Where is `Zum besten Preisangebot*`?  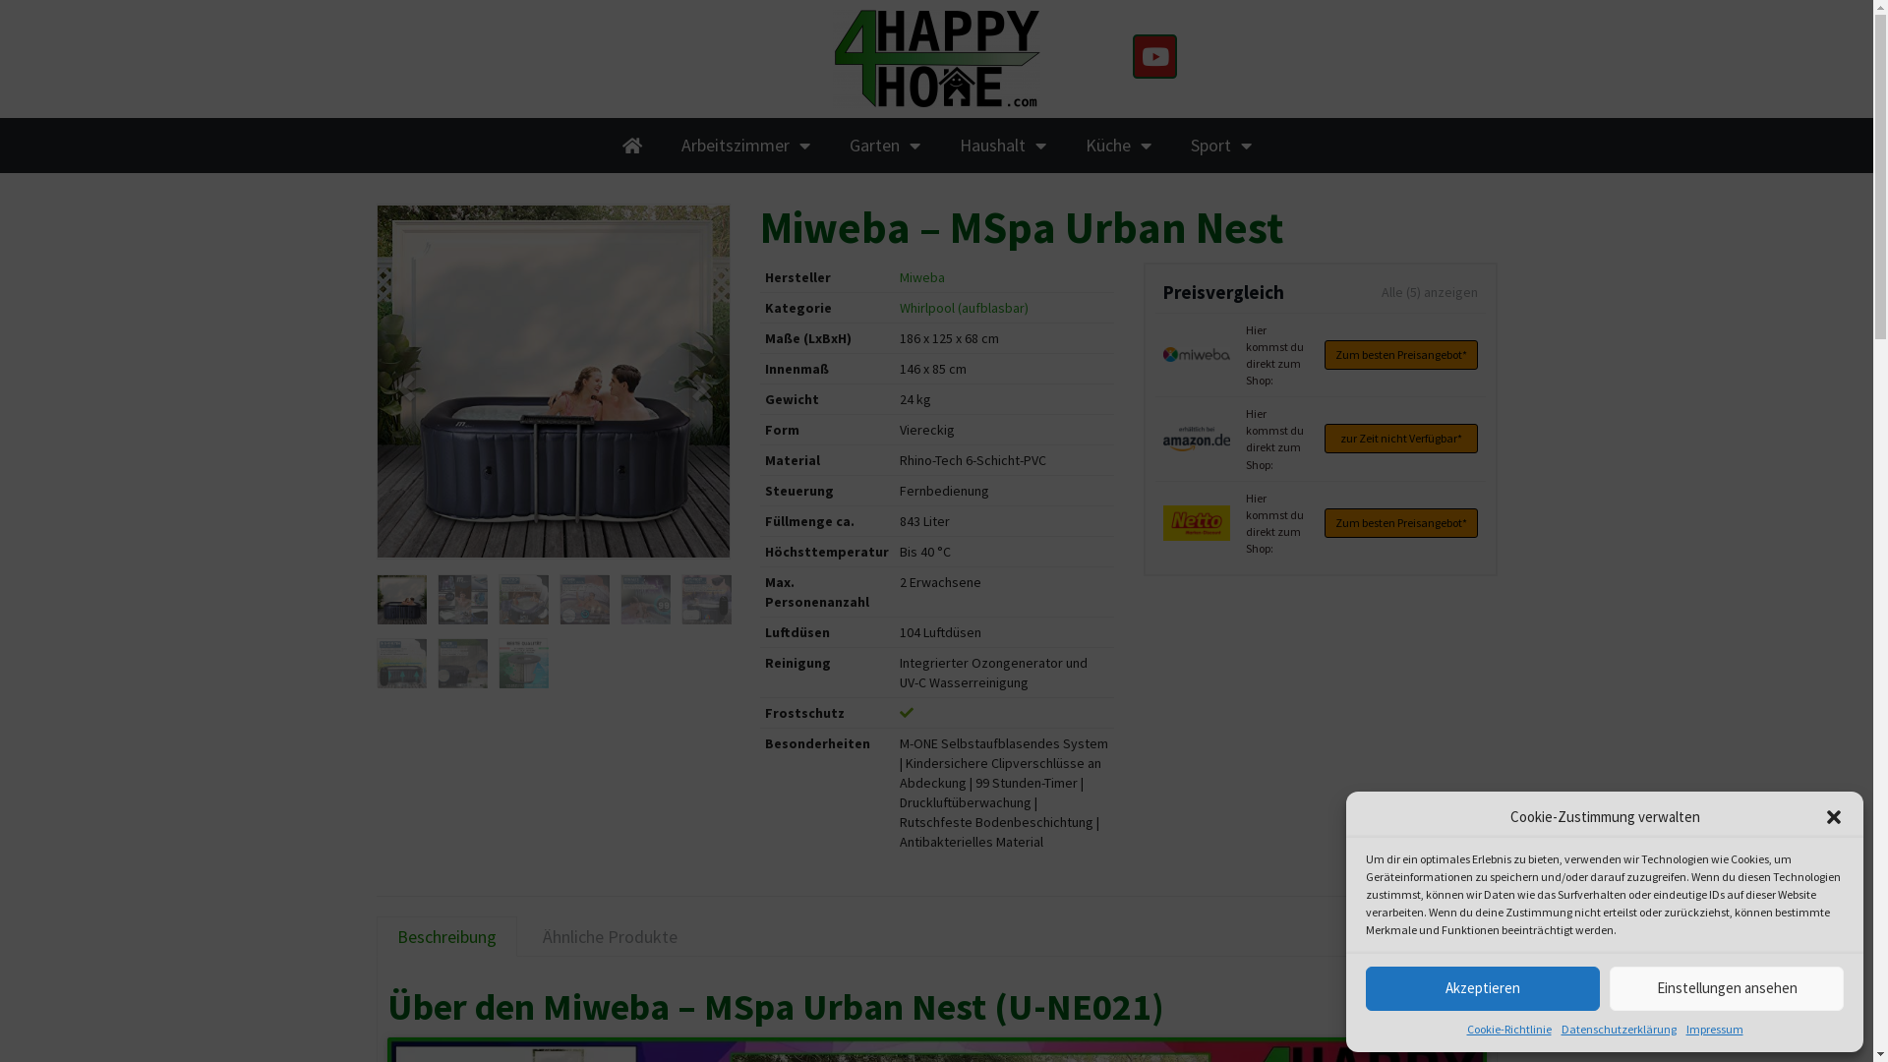
Zum besten Preisangebot* is located at coordinates (1400, 523).